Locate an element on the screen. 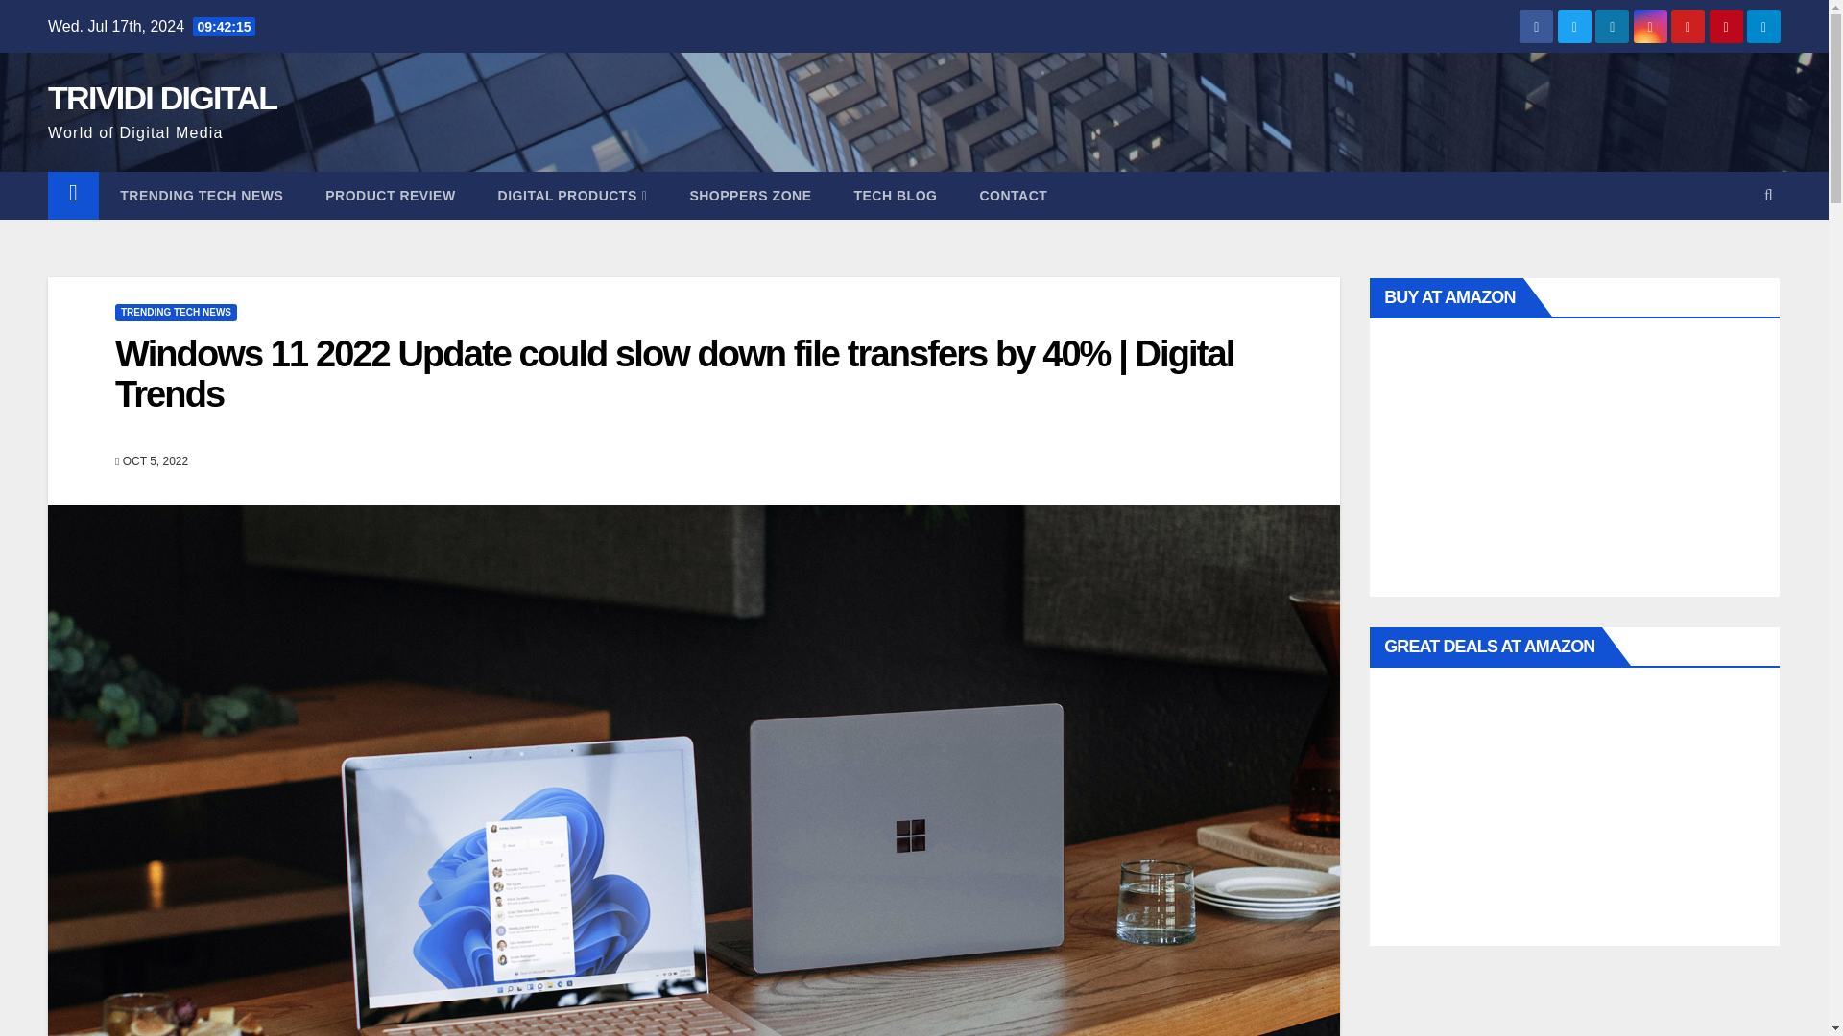 This screenshot has height=1036, width=1843. TRIVIDI DIGITAL is located at coordinates (161, 98).